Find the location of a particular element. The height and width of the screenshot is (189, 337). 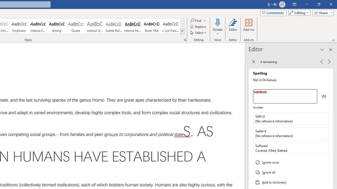

AutomationID: DrillInPane_ReadContext is located at coordinates (324, 96).